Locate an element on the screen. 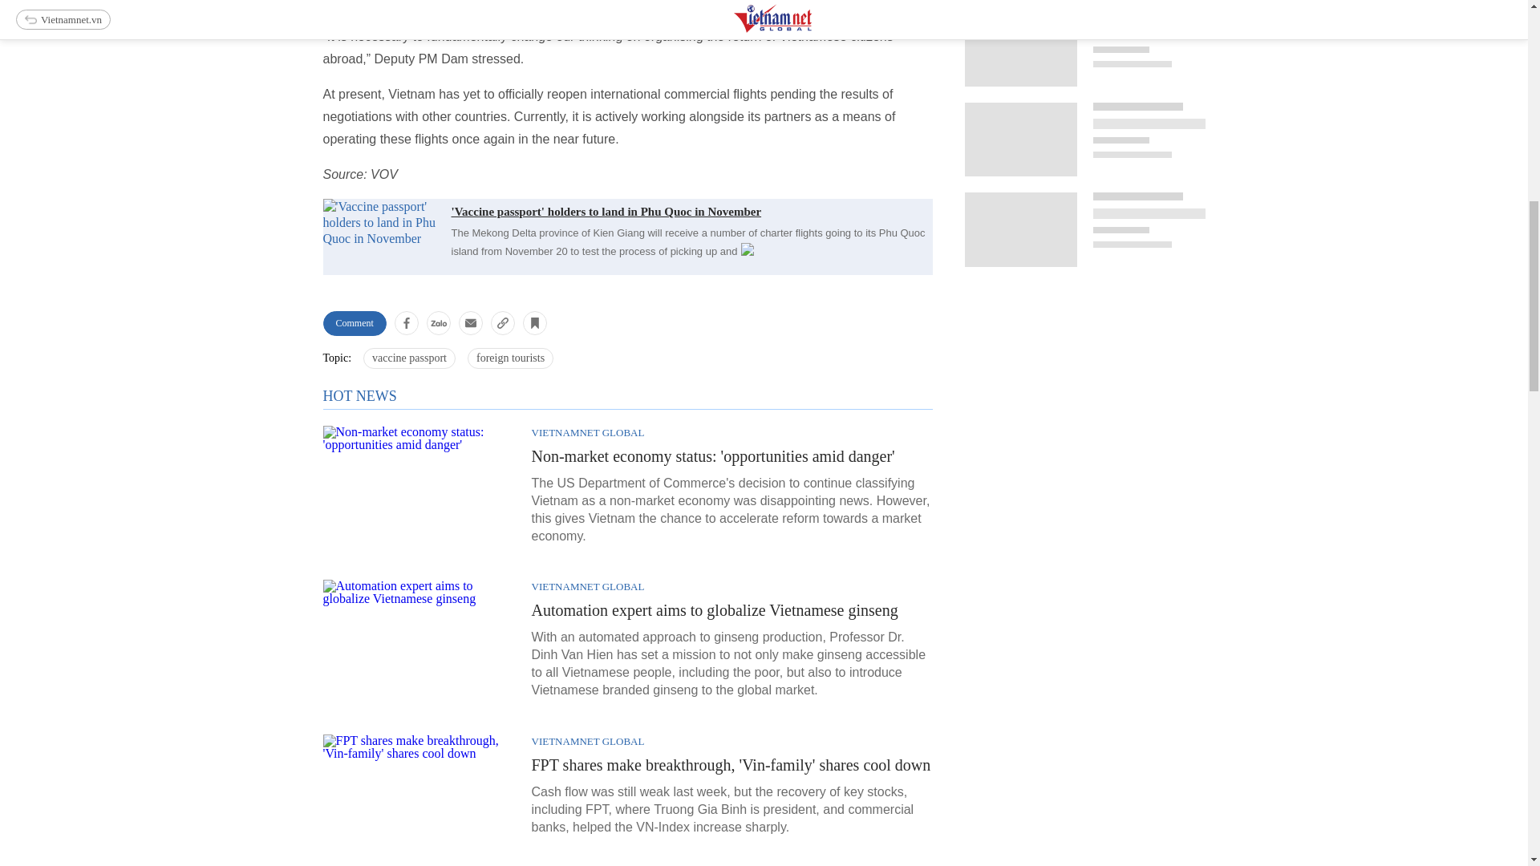 Image resolution: width=1540 pixels, height=866 pixels. Comment is located at coordinates (354, 323).